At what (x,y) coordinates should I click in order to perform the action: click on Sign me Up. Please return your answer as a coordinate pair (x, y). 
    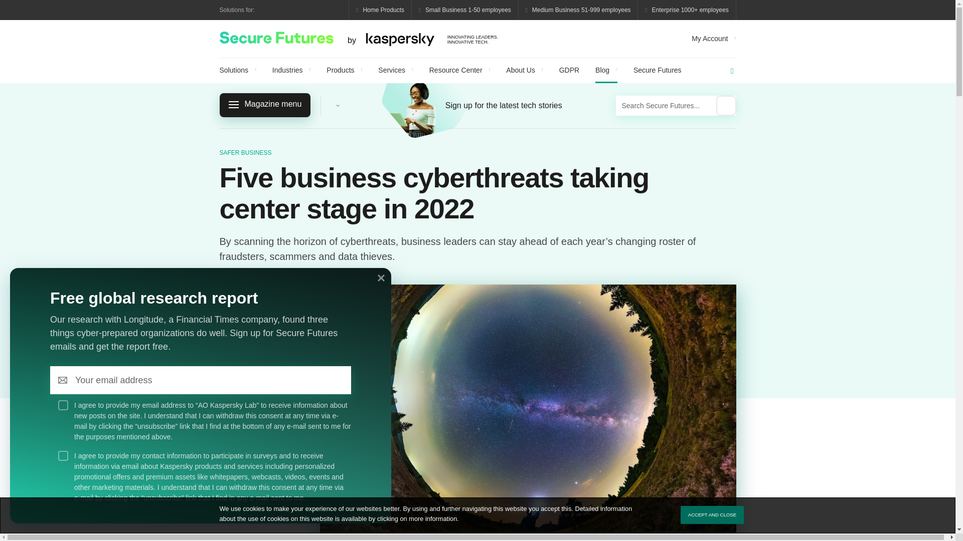
    Looking at the image, I should click on (337, 380).